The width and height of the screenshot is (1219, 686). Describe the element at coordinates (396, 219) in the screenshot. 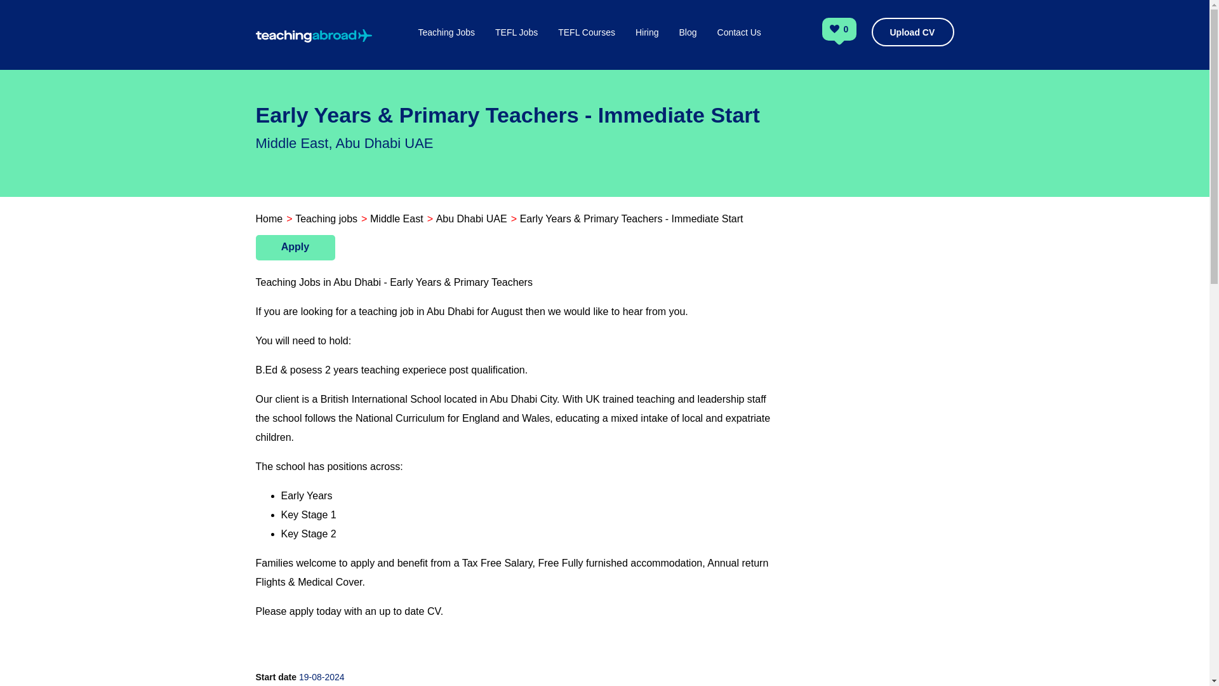

I see `Middle East` at that location.